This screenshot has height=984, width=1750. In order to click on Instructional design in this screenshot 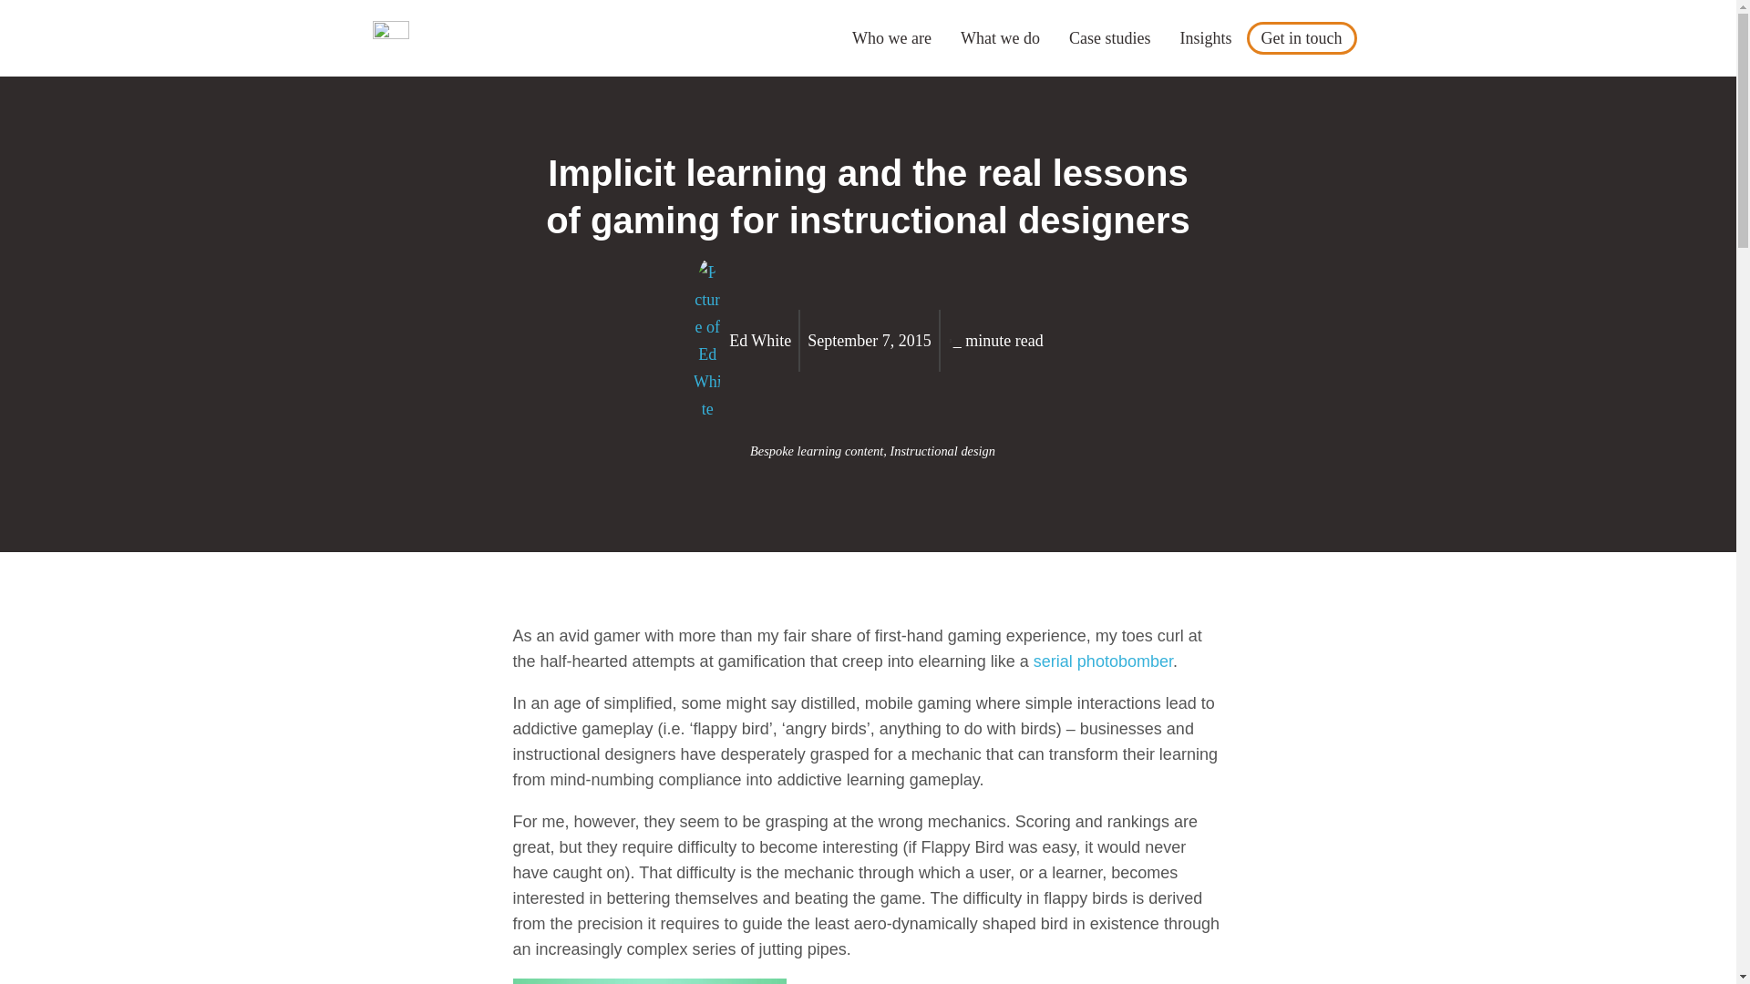, I will do `click(942, 451)`.